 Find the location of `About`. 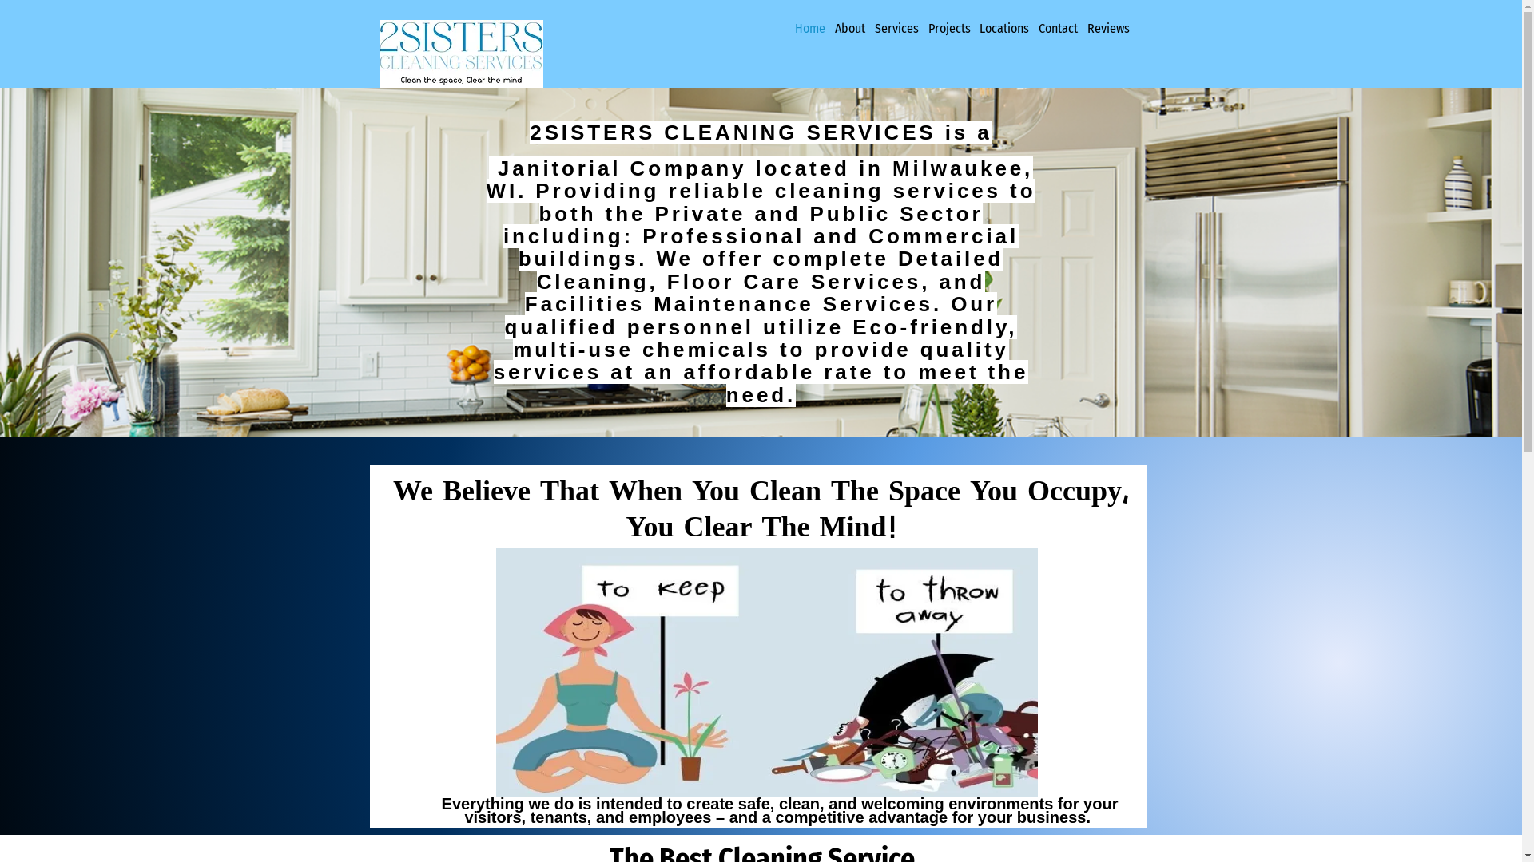

About is located at coordinates (850, 29).